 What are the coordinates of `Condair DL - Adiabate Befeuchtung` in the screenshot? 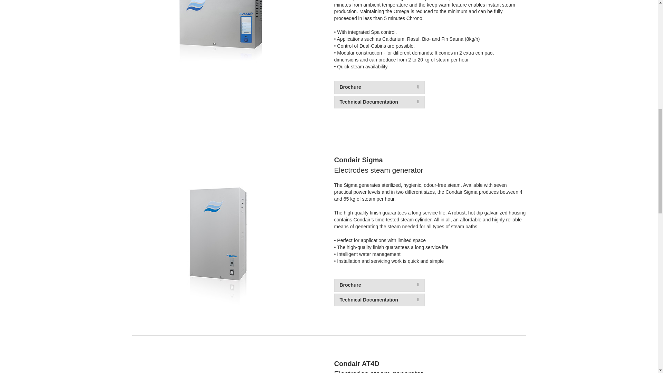 It's located at (215, 367).